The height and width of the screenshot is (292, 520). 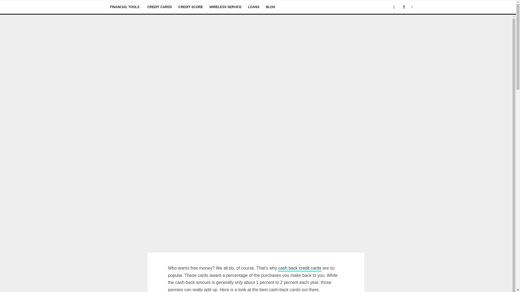 I want to click on WIRELESS SERVICE, so click(x=225, y=7).